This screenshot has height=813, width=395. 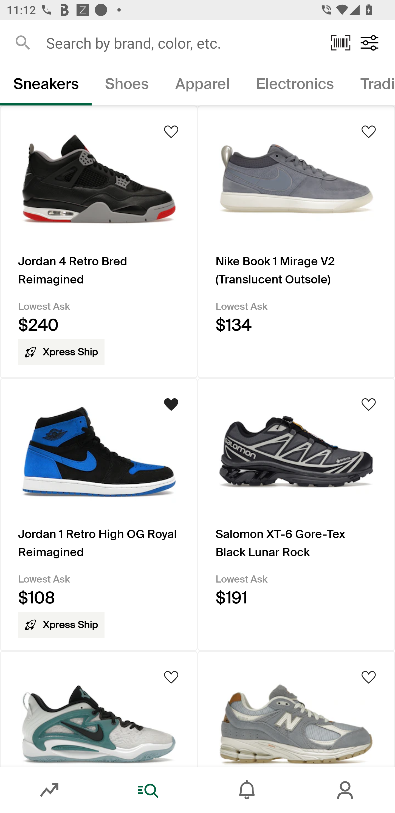 What do you see at coordinates (99, 709) in the screenshot?
I see `Product Image` at bounding box center [99, 709].